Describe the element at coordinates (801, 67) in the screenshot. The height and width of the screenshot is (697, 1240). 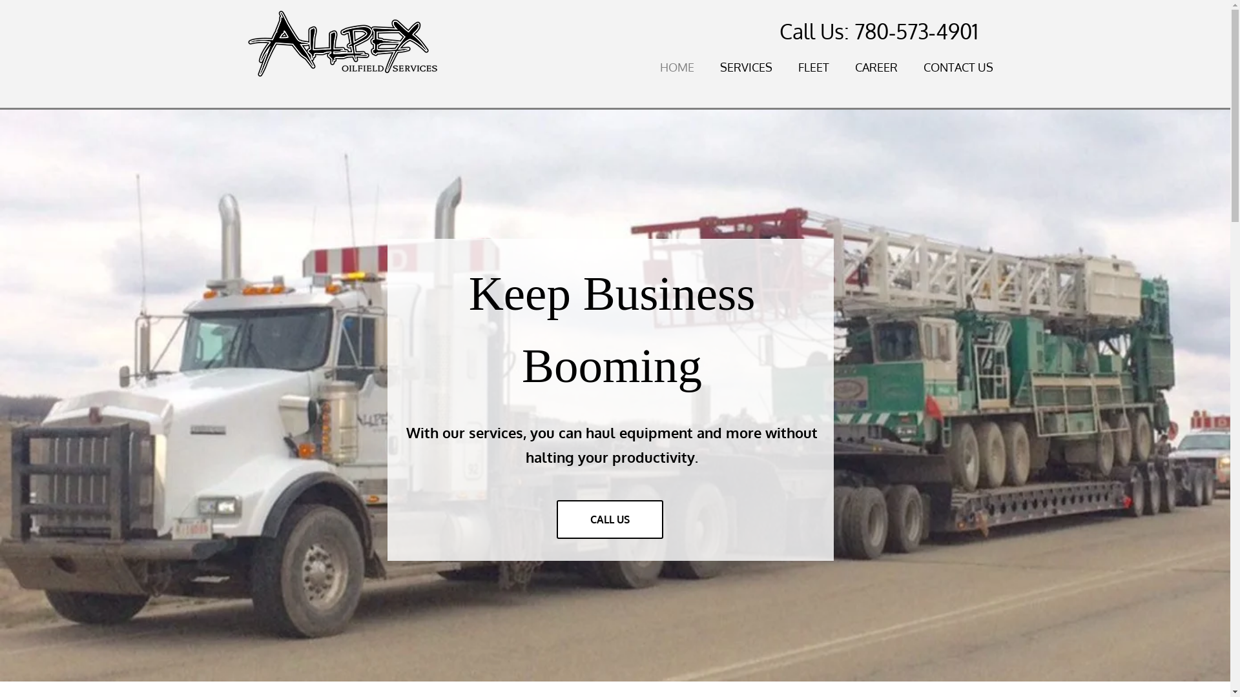
I see `FLEET` at that location.